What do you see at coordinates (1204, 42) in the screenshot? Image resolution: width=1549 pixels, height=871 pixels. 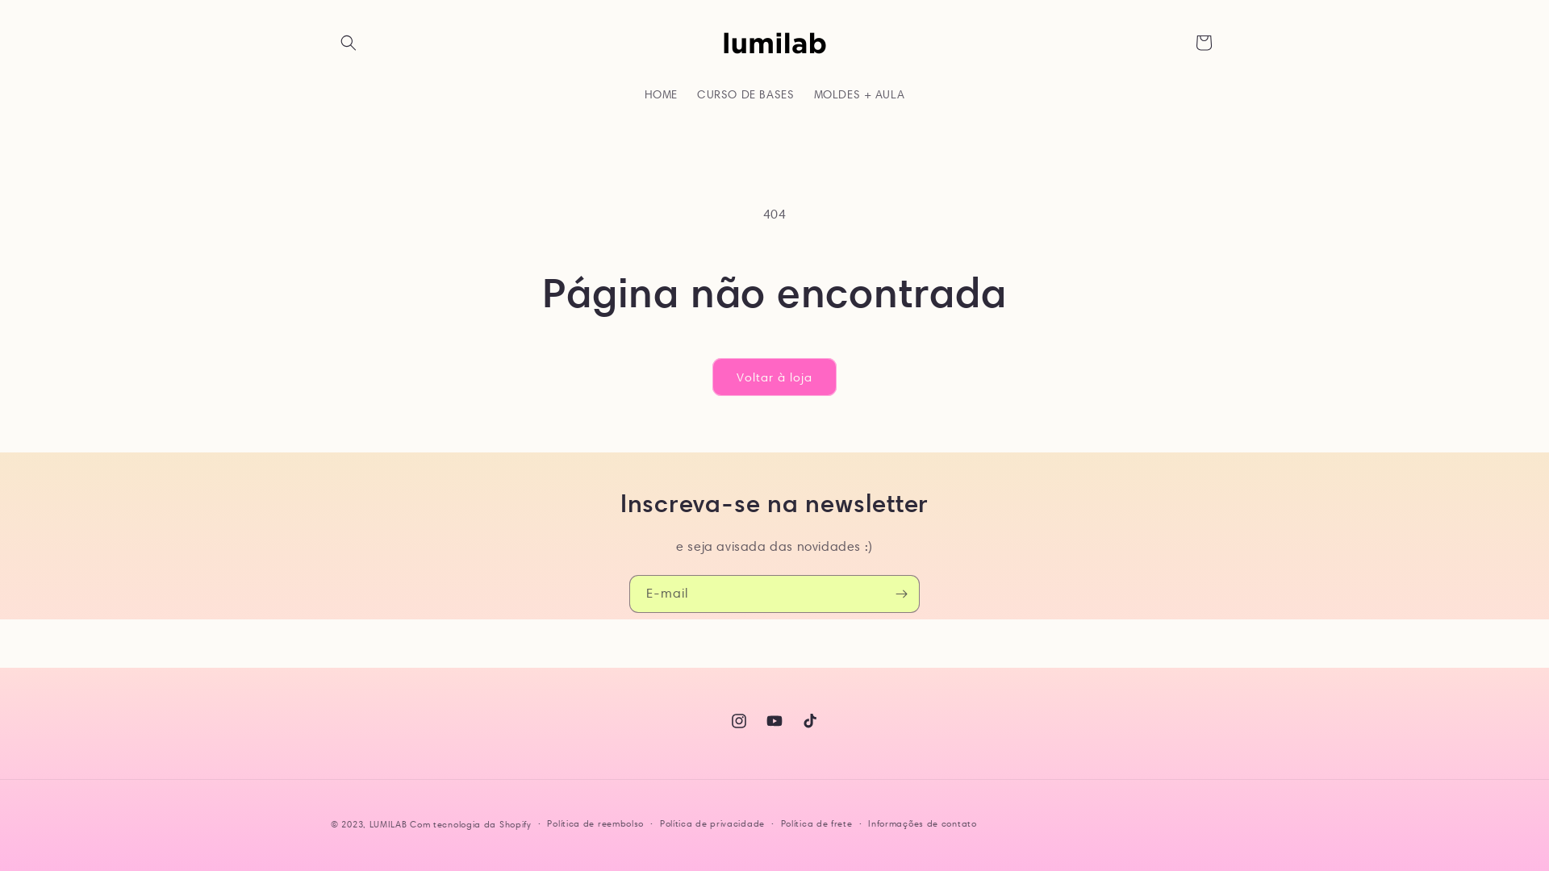 I see `Carrinho` at bounding box center [1204, 42].